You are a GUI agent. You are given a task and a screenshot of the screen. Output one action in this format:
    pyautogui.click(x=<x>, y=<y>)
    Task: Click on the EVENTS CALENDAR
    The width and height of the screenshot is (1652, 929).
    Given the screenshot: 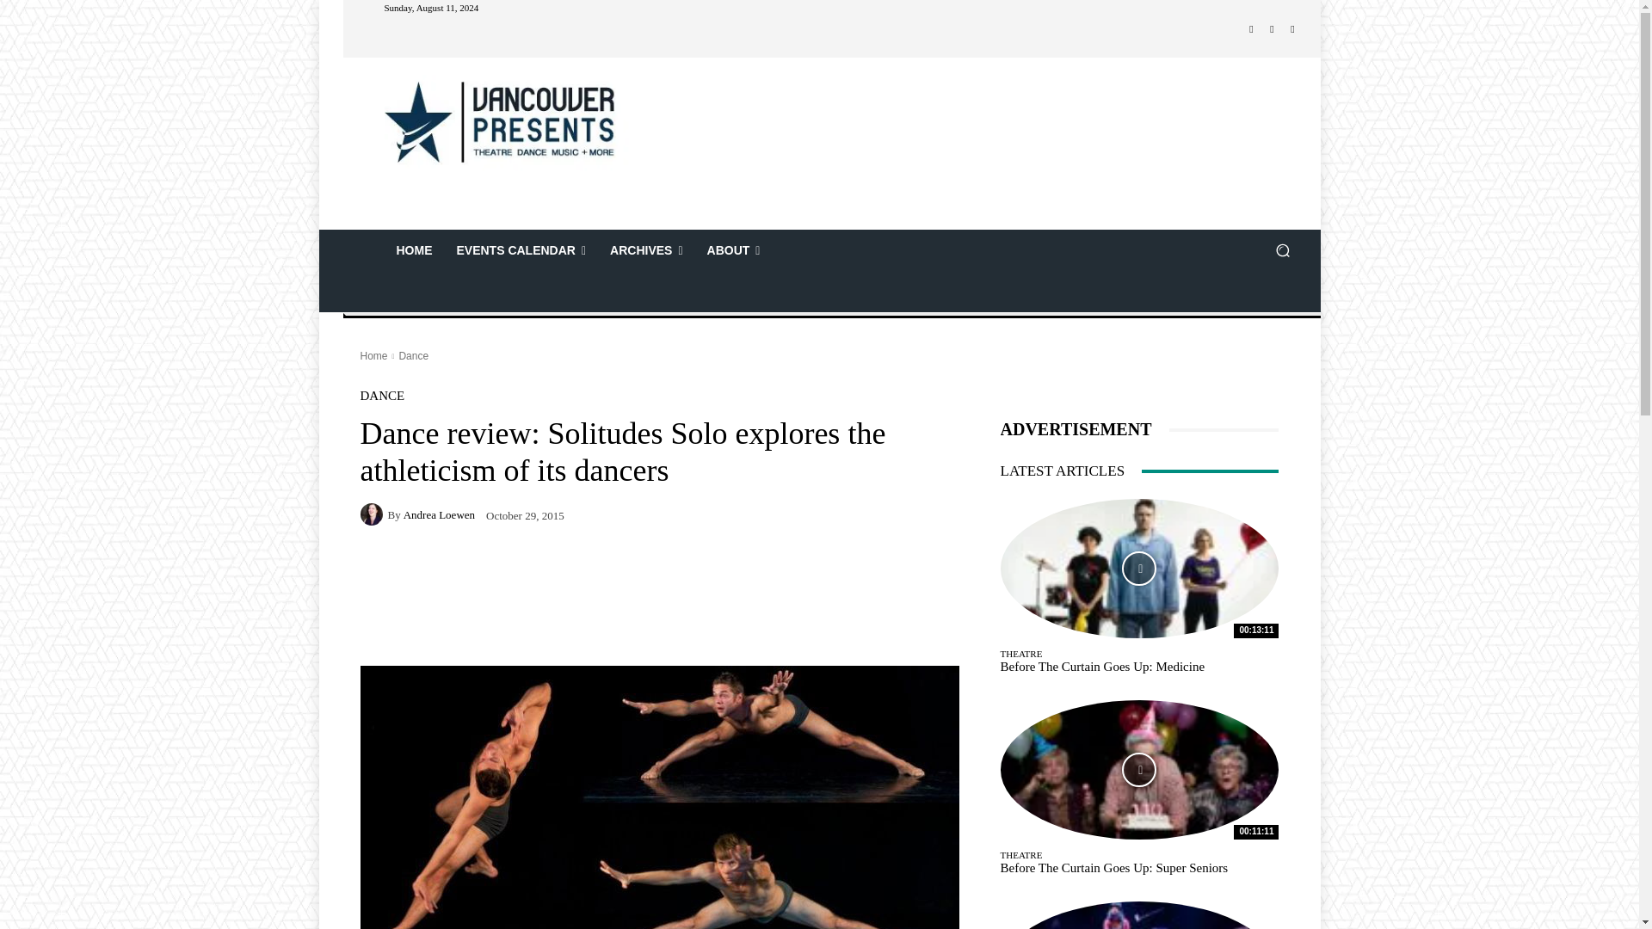 What is the action you would take?
    pyautogui.click(x=521, y=249)
    